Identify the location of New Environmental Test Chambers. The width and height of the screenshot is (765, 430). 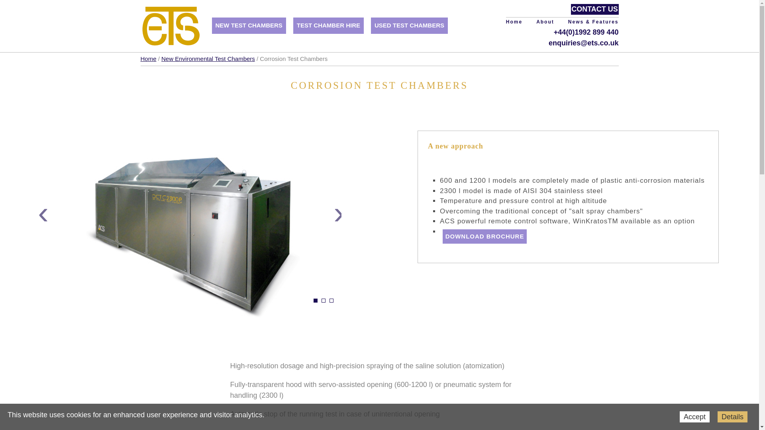
(208, 59).